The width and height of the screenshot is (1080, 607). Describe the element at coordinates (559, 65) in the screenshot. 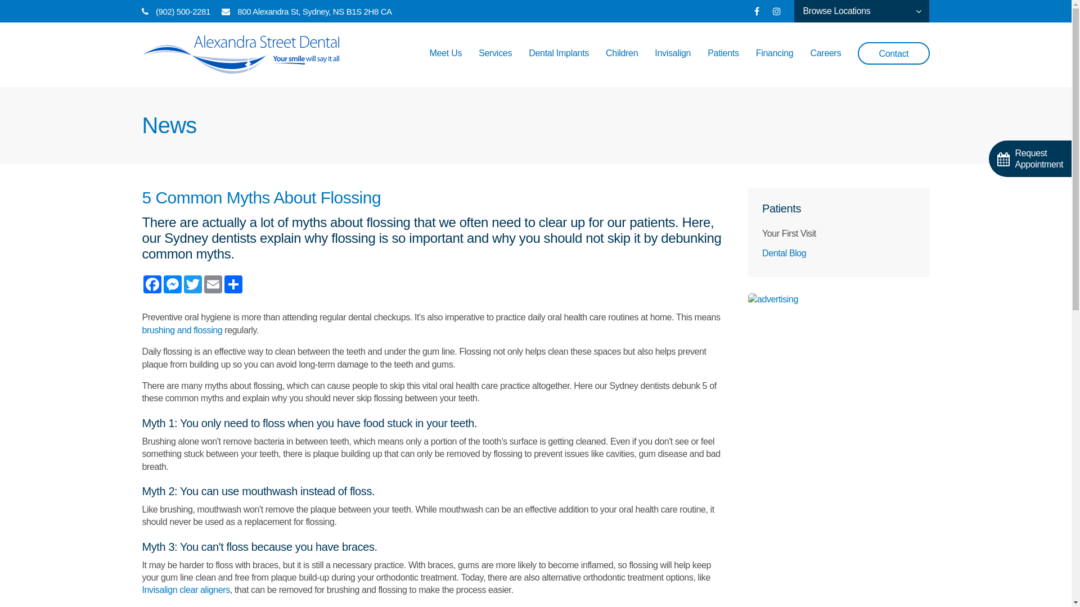

I see `Dental Implants` at that location.